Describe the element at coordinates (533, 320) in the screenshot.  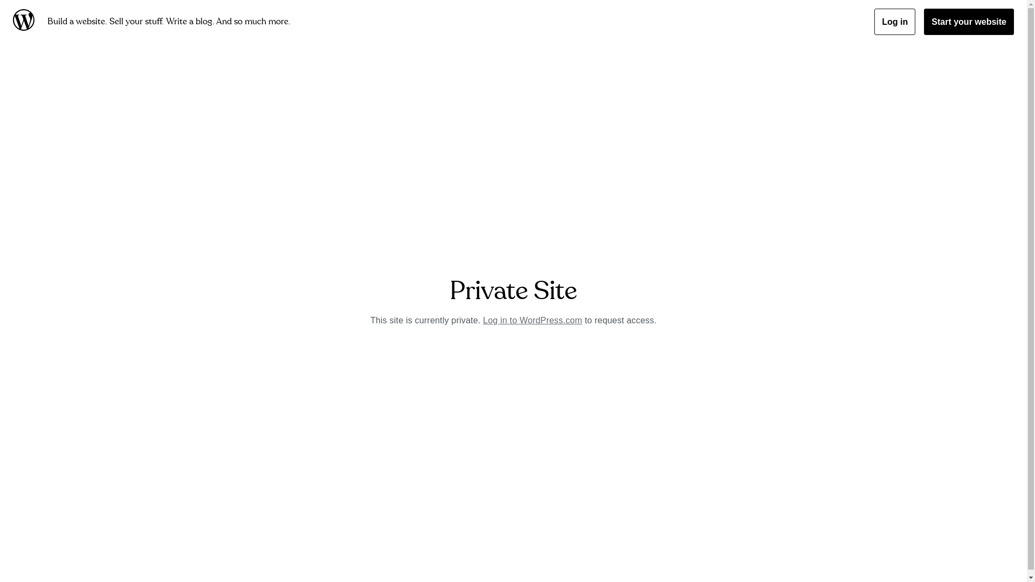
I see `Log in to WordPress.com` at that location.